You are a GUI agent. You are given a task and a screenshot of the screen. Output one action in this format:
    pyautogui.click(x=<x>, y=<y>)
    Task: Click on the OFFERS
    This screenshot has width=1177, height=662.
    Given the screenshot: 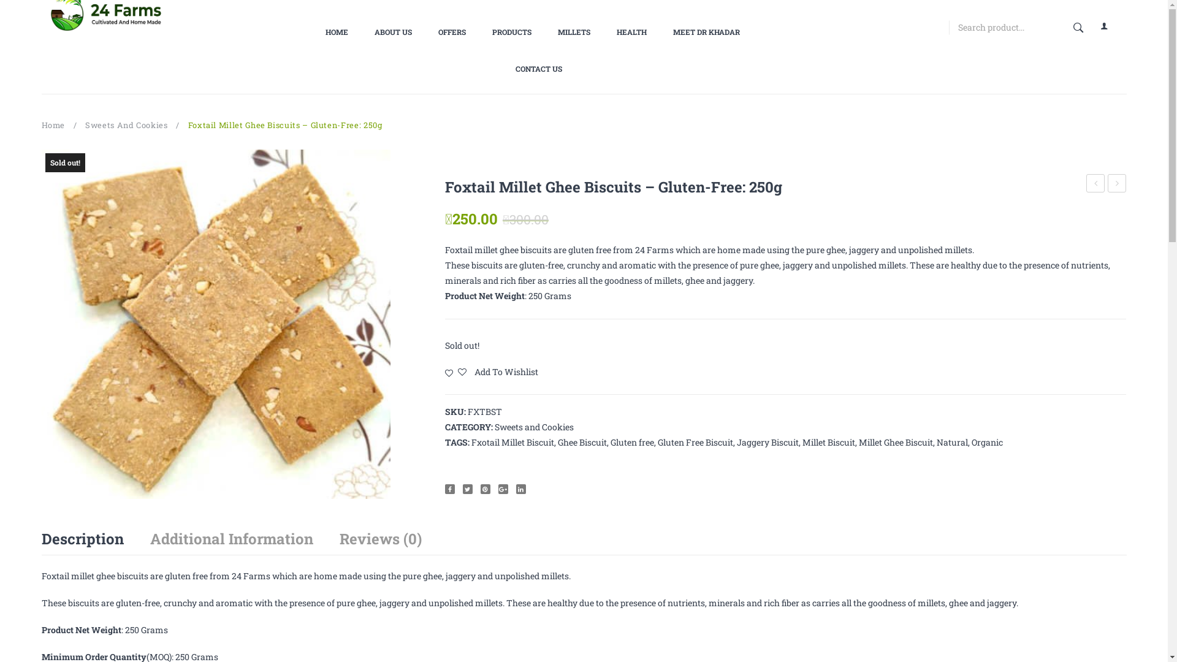 What is the action you would take?
    pyautogui.click(x=452, y=32)
    